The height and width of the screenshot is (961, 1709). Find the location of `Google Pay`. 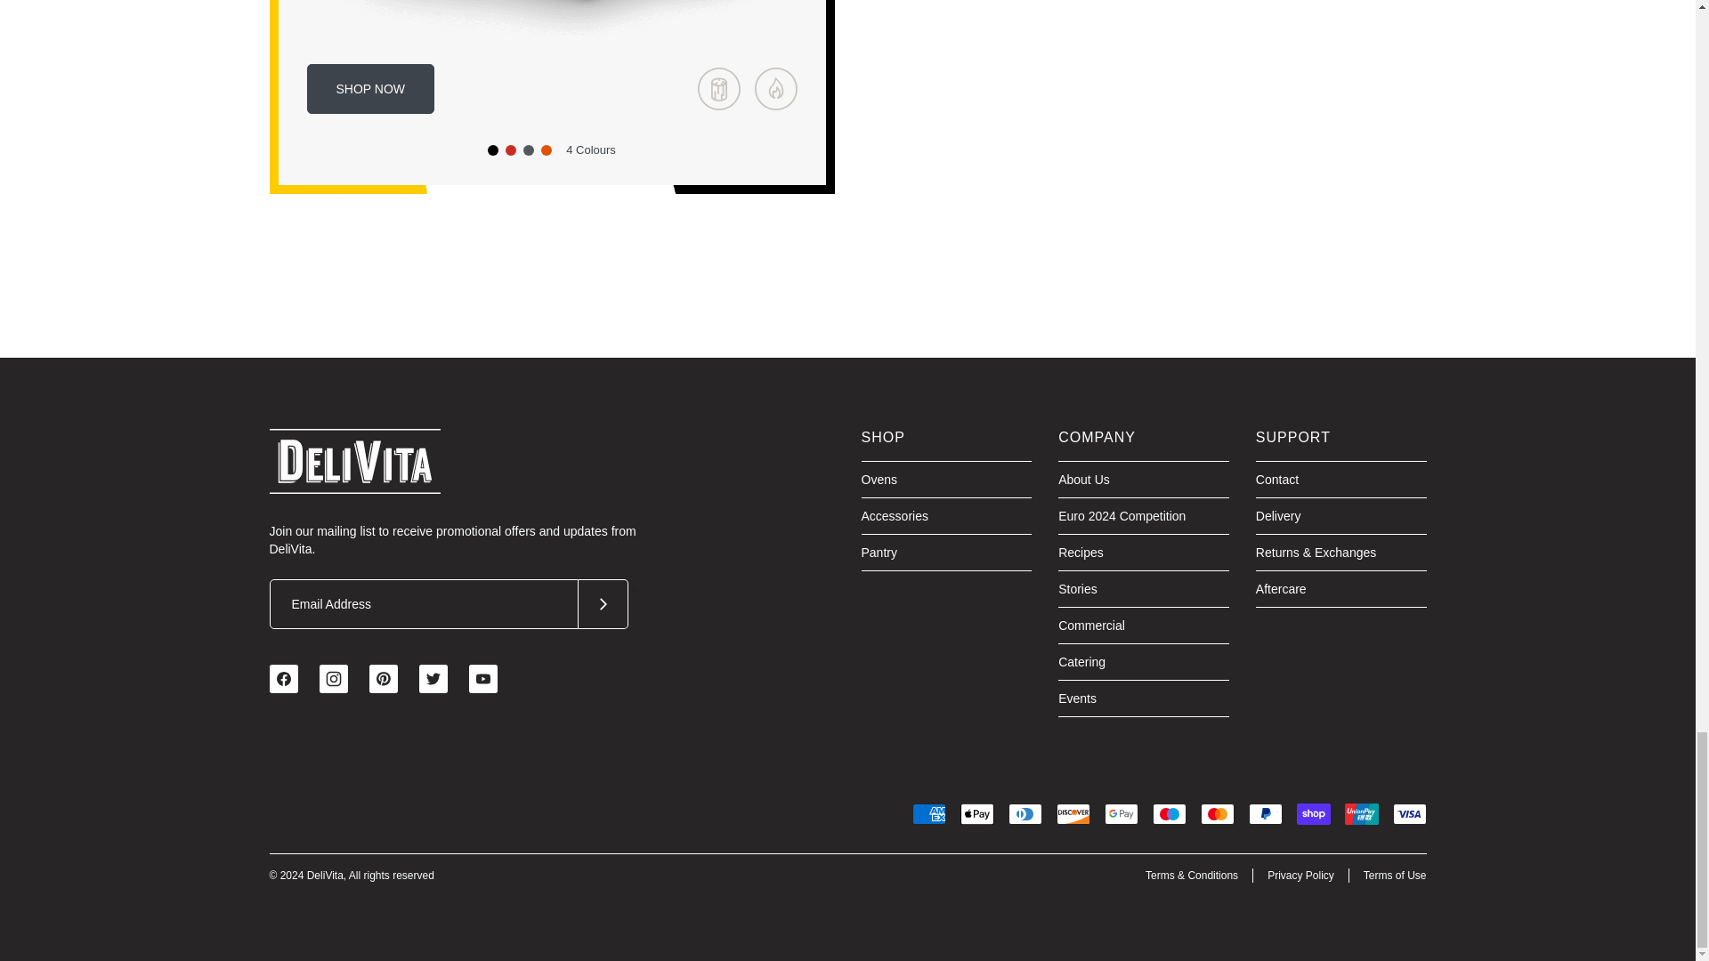

Google Pay is located at coordinates (1121, 813).